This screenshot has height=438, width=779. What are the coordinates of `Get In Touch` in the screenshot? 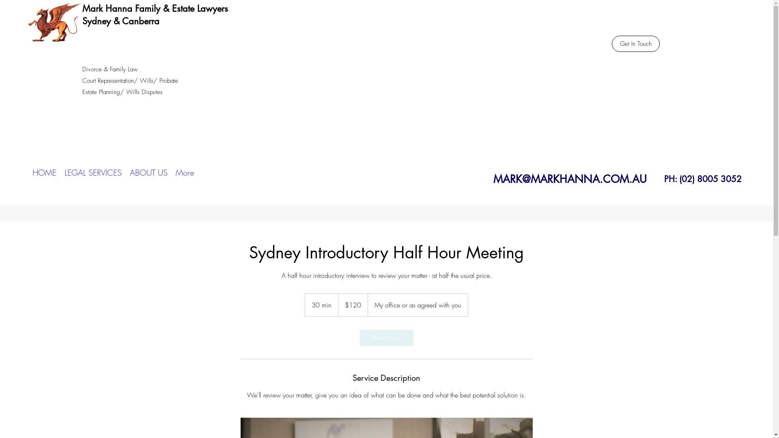 It's located at (636, 44).